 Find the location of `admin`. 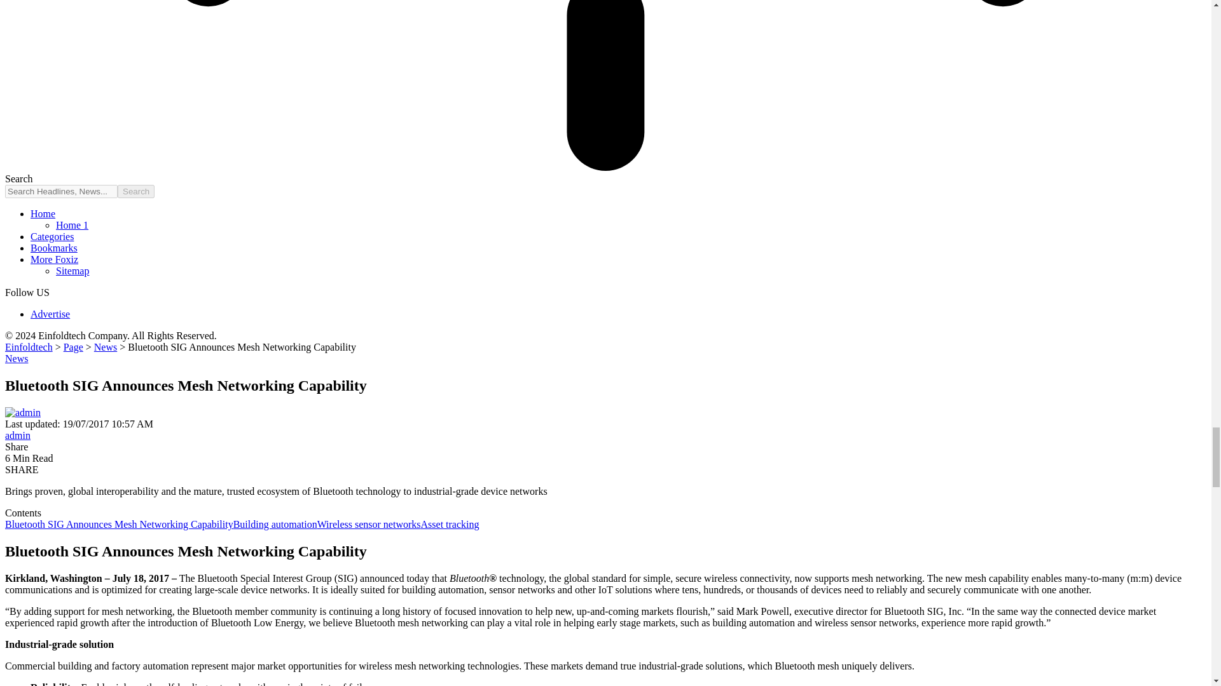

admin is located at coordinates (18, 436).